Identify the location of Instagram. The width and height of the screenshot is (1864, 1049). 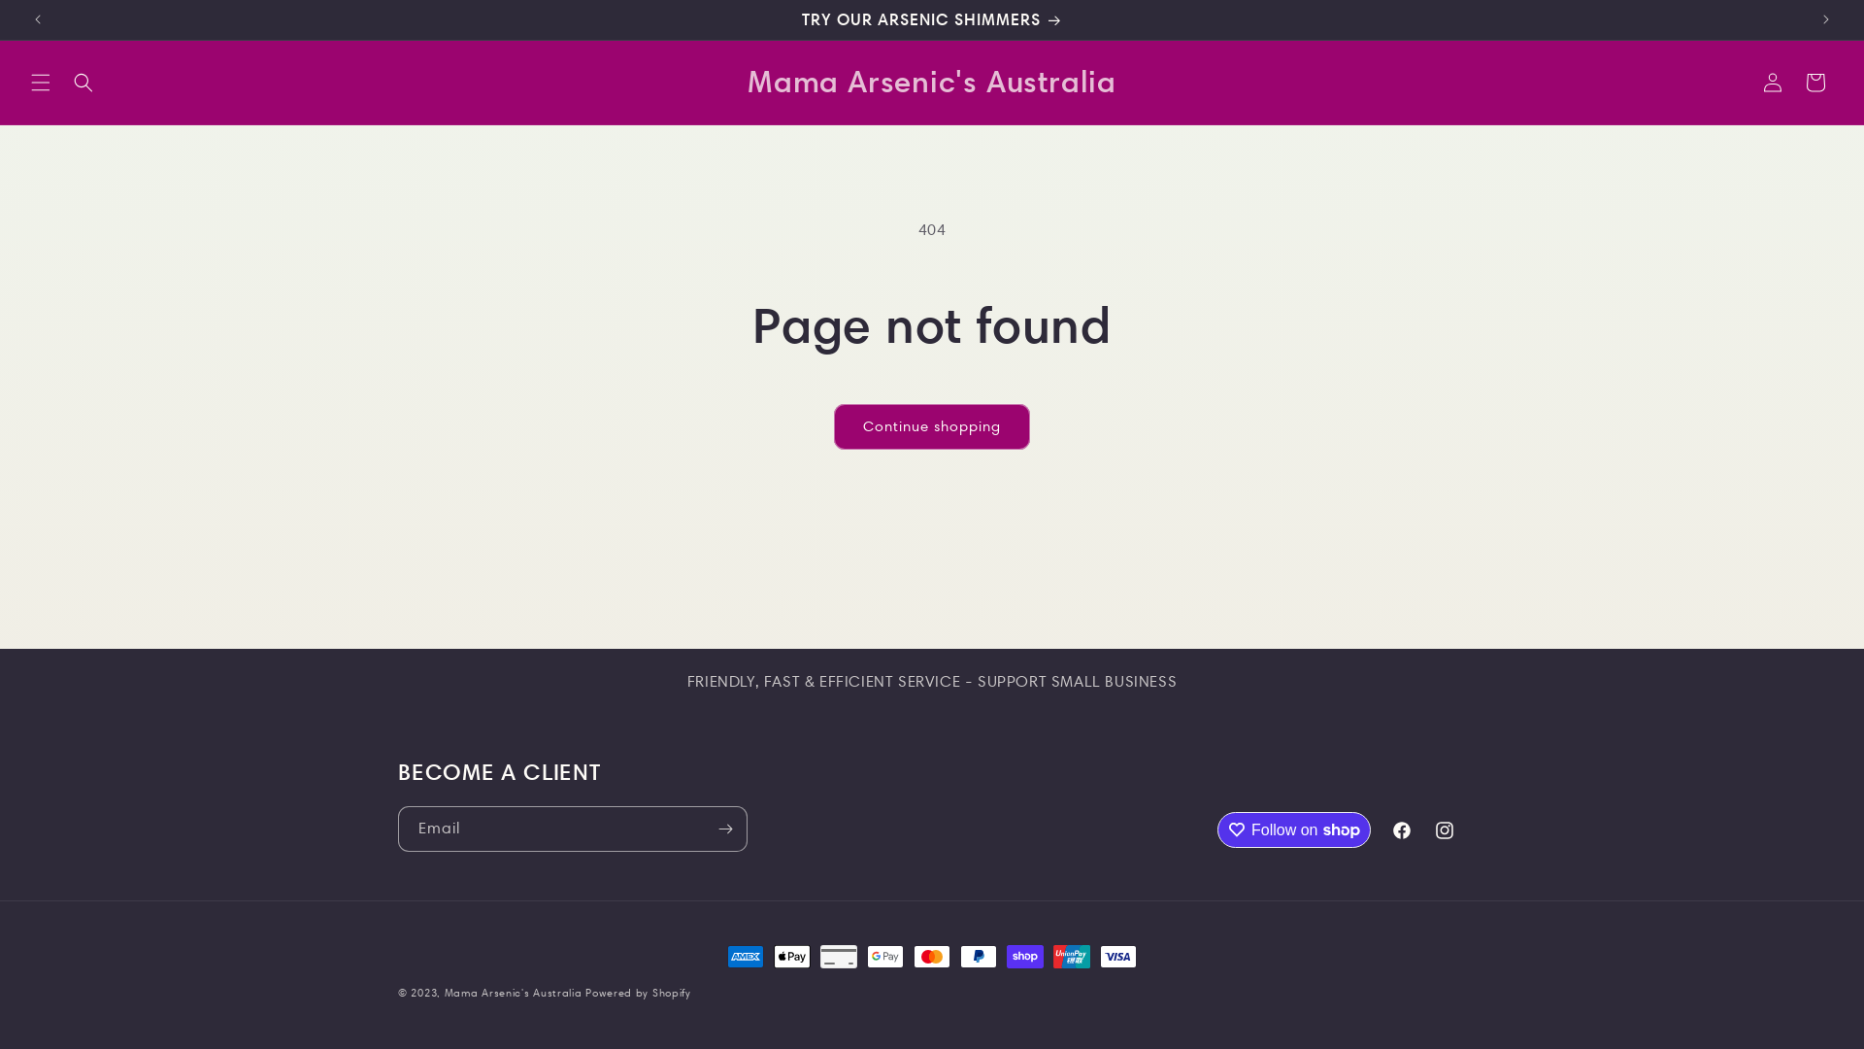
(1445, 830).